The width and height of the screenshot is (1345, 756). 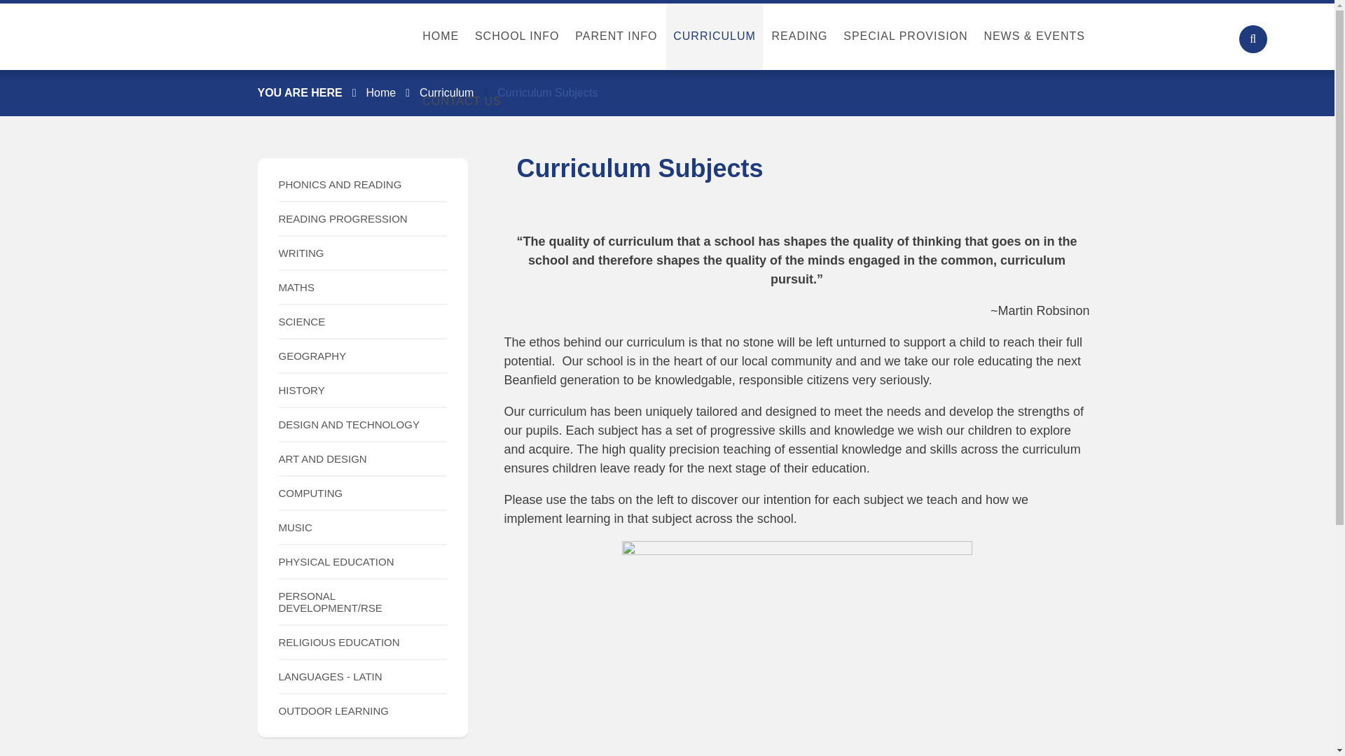 What do you see at coordinates (441, 36) in the screenshot?
I see `HOME` at bounding box center [441, 36].